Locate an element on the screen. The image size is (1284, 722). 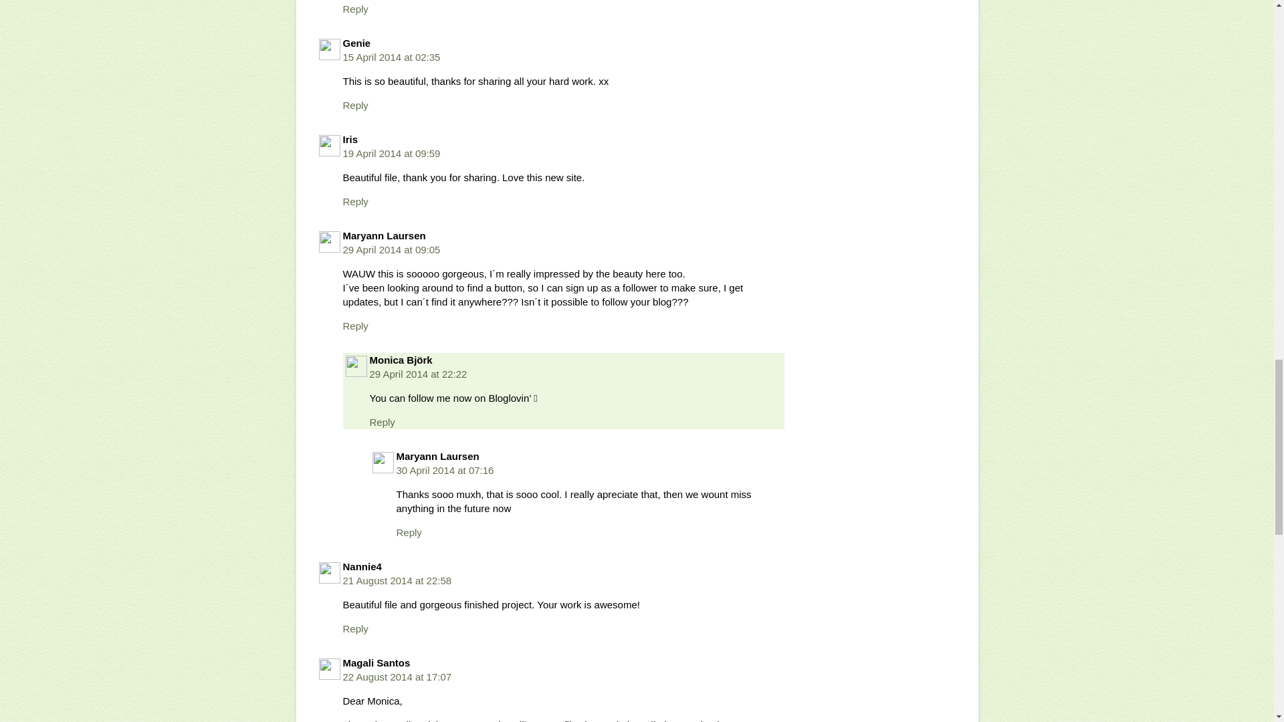
15 April 2014 at 02:35 is located at coordinates (391, 56).